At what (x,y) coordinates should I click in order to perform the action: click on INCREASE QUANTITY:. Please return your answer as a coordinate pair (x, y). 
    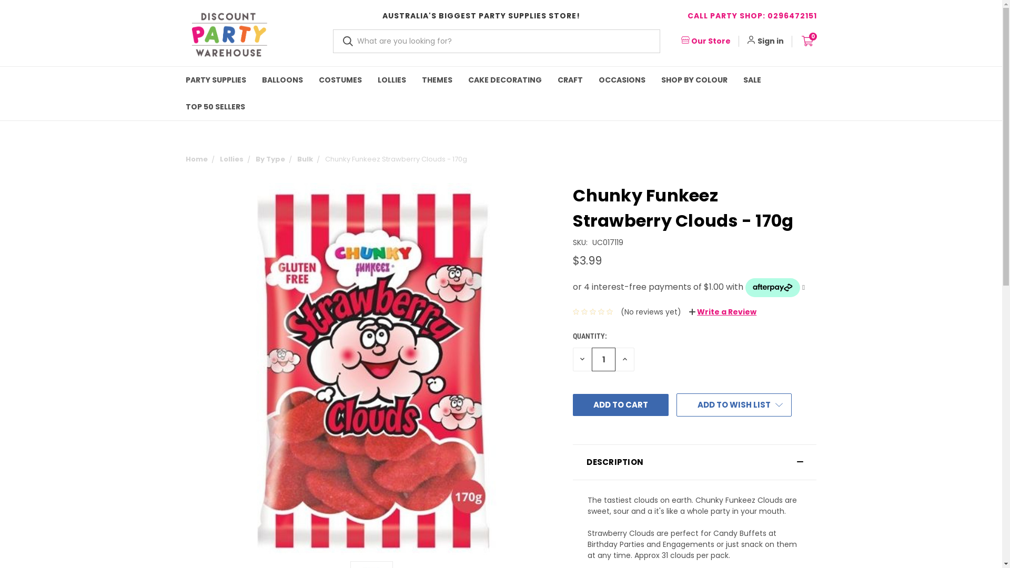
    Looking at the image, I should click on (625, 360).